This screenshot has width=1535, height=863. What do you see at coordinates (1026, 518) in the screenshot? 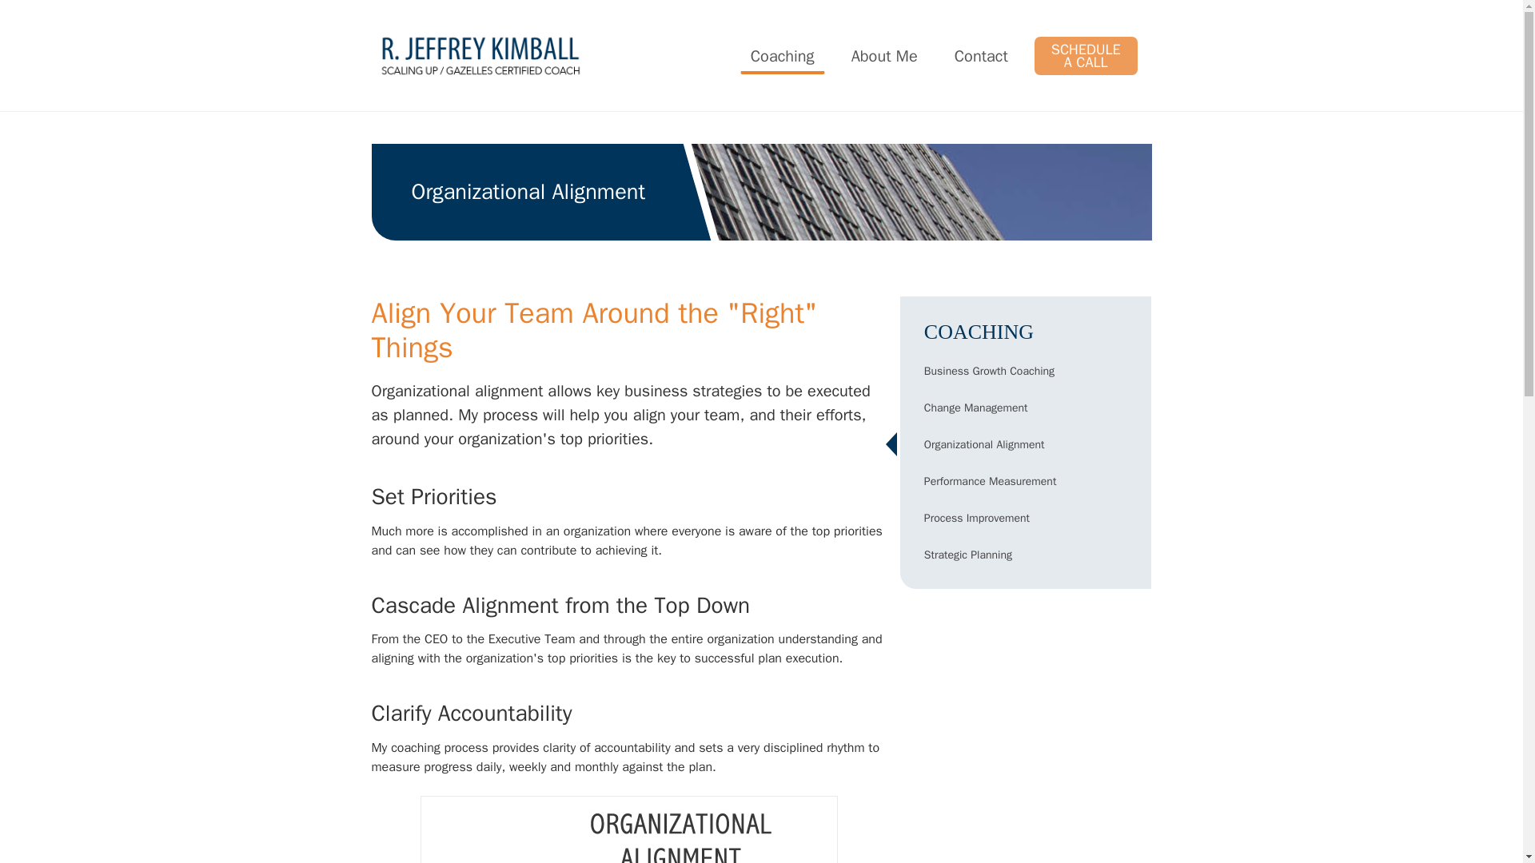
I see `Process Improvement` at bounding box center [1026, 518].